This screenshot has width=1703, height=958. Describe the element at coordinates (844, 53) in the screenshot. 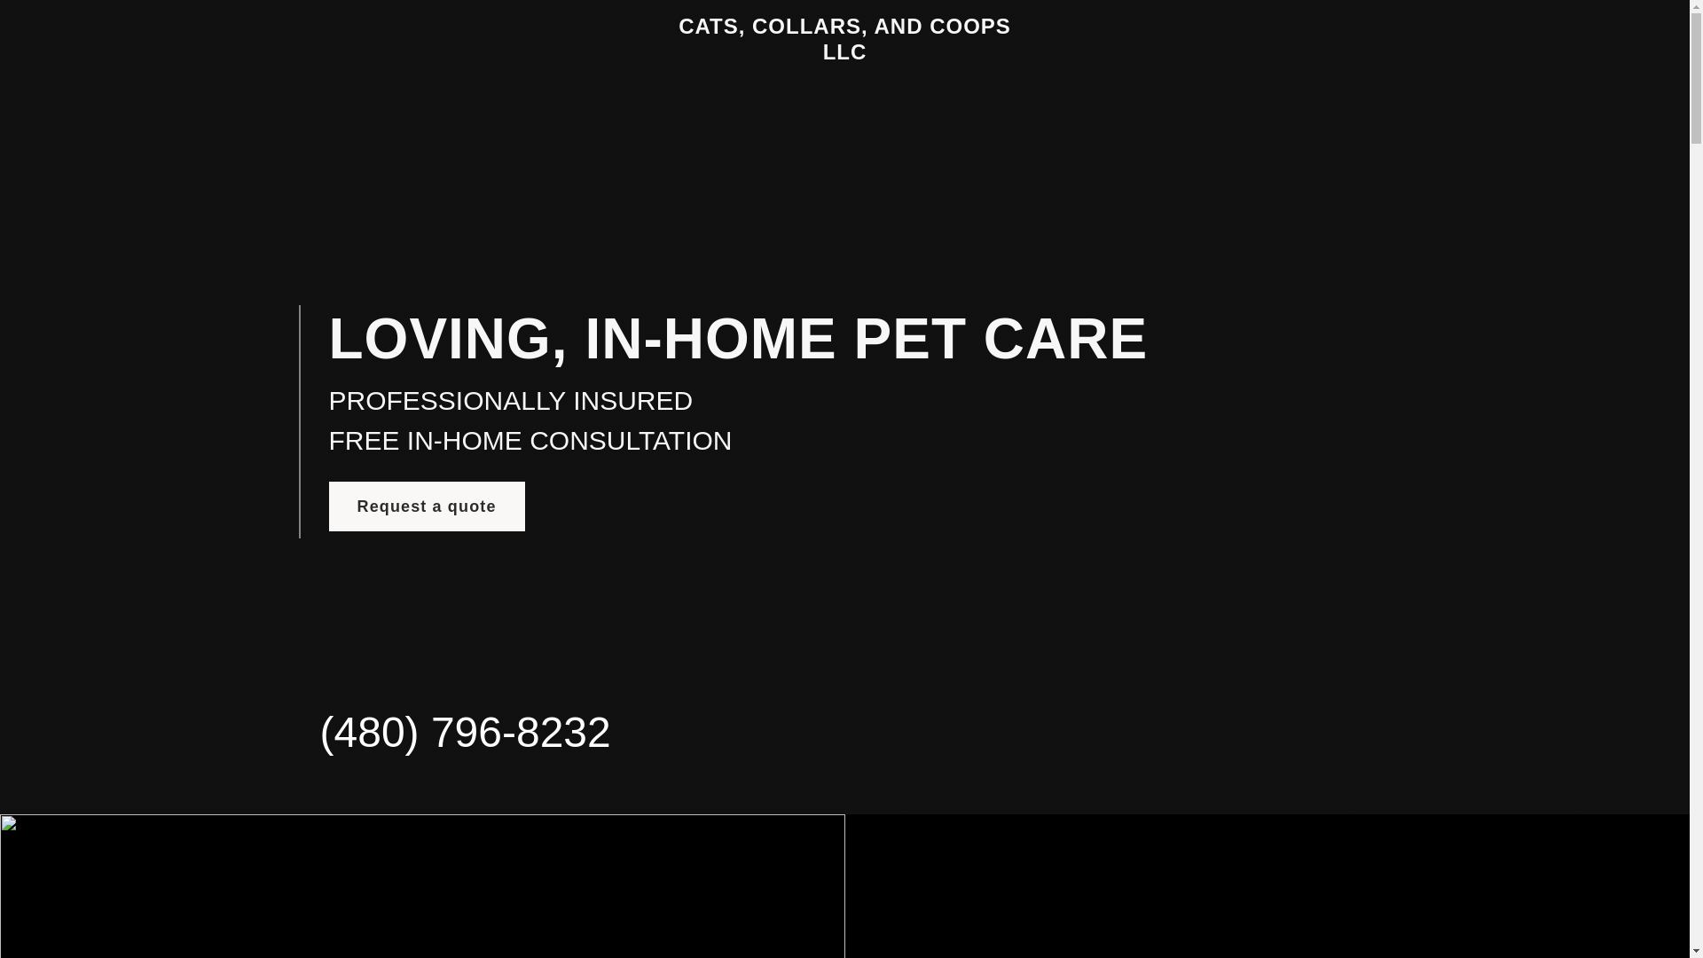

I see `CATS, COLLARS, AND COOPS LLC` at that location.